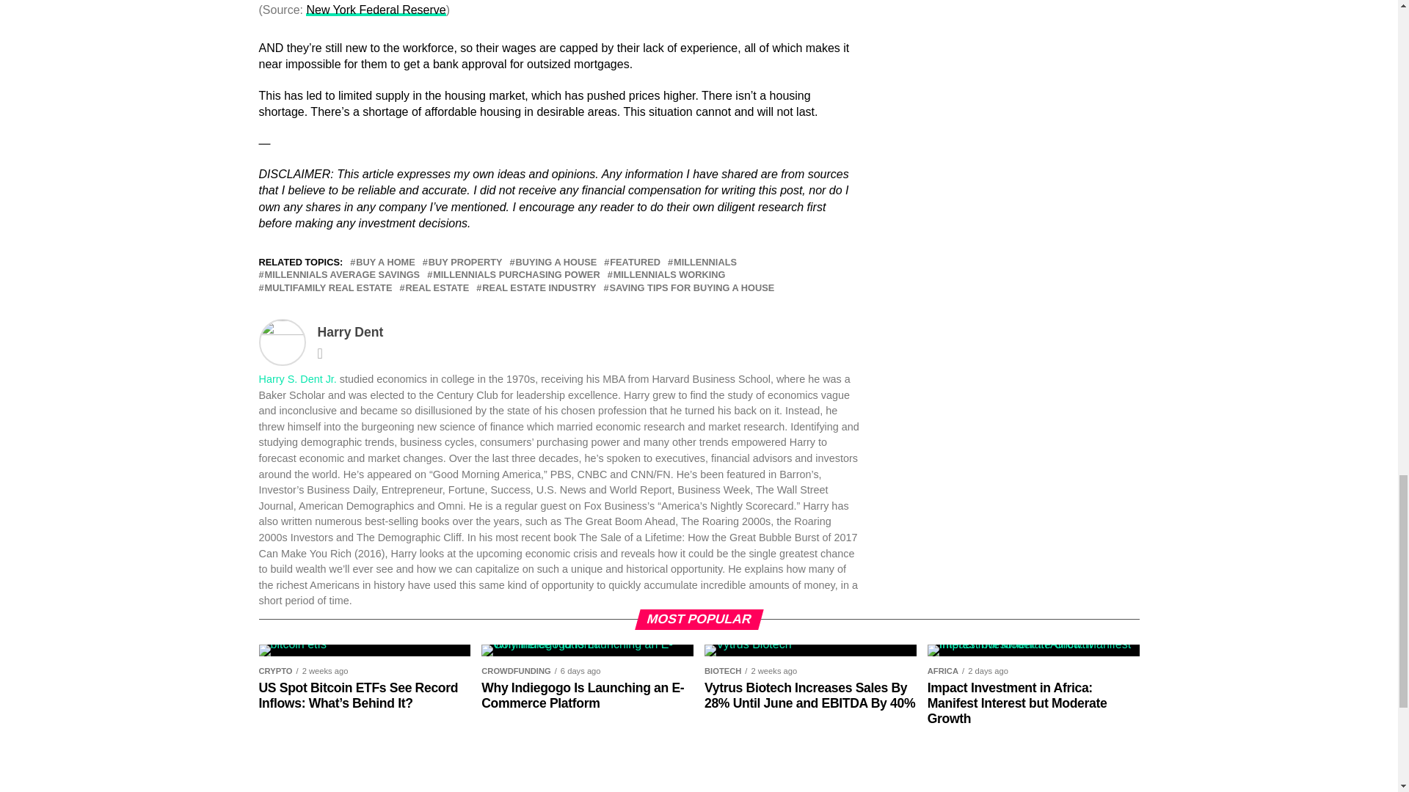  What do you see at coordinates (342, 276) in the screenshot?
I see `MILLENNIALS AVERAGE SAVINGS` at bounding box center [342, 276].